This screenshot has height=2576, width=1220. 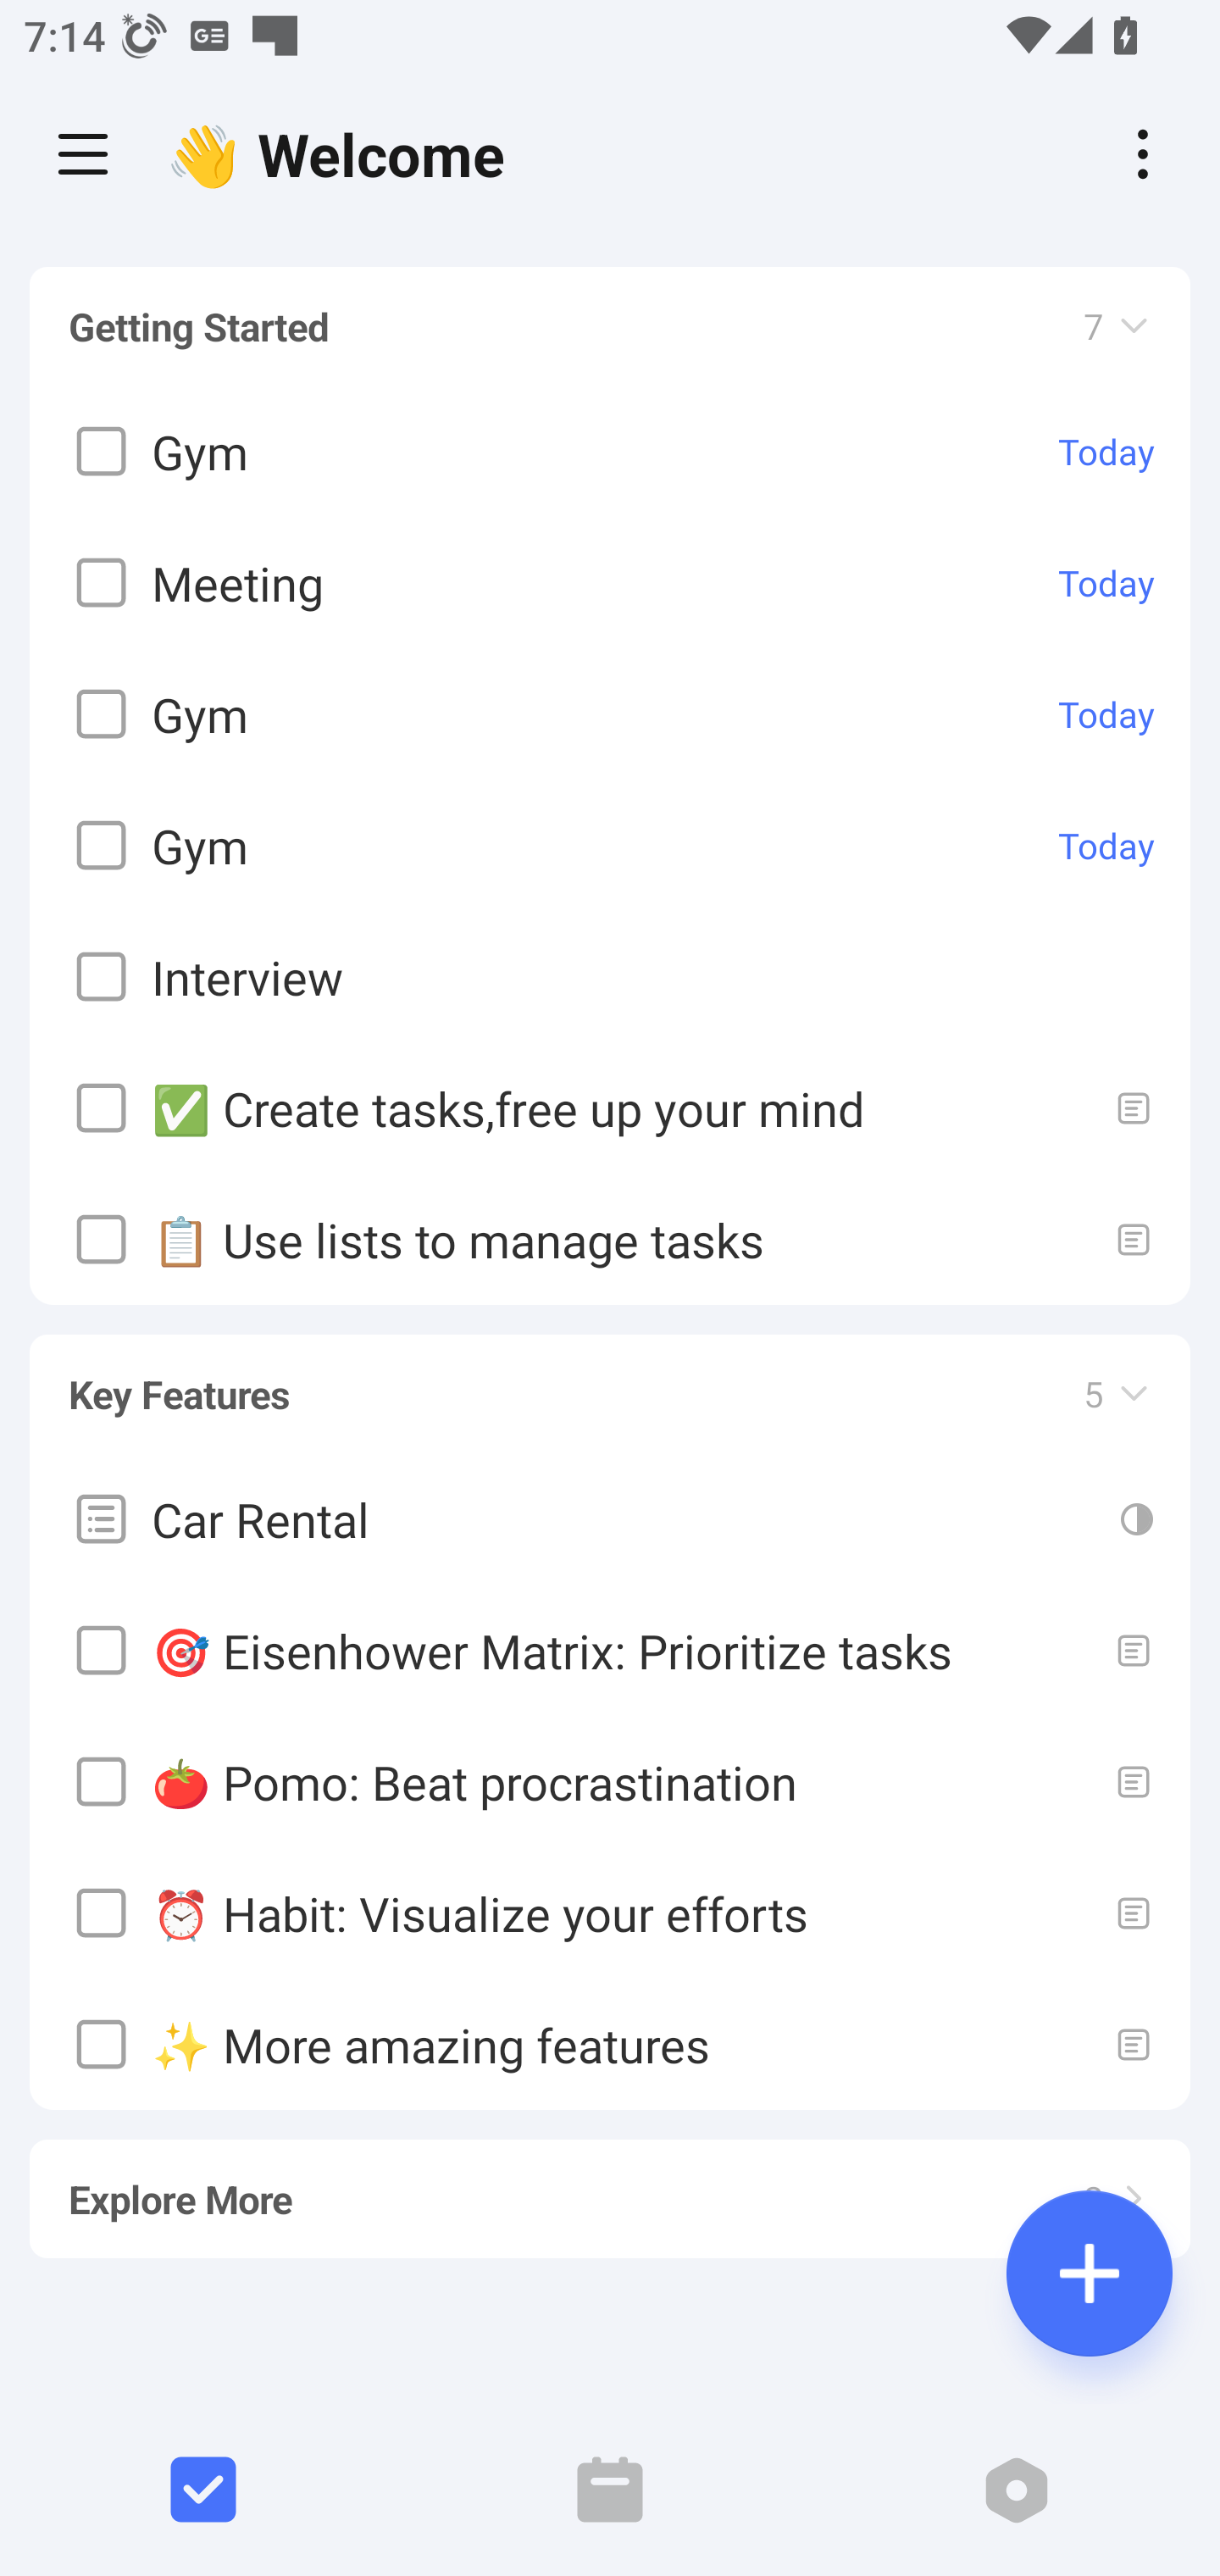 I want to click on Gym Today, so click(x=610, y=846).